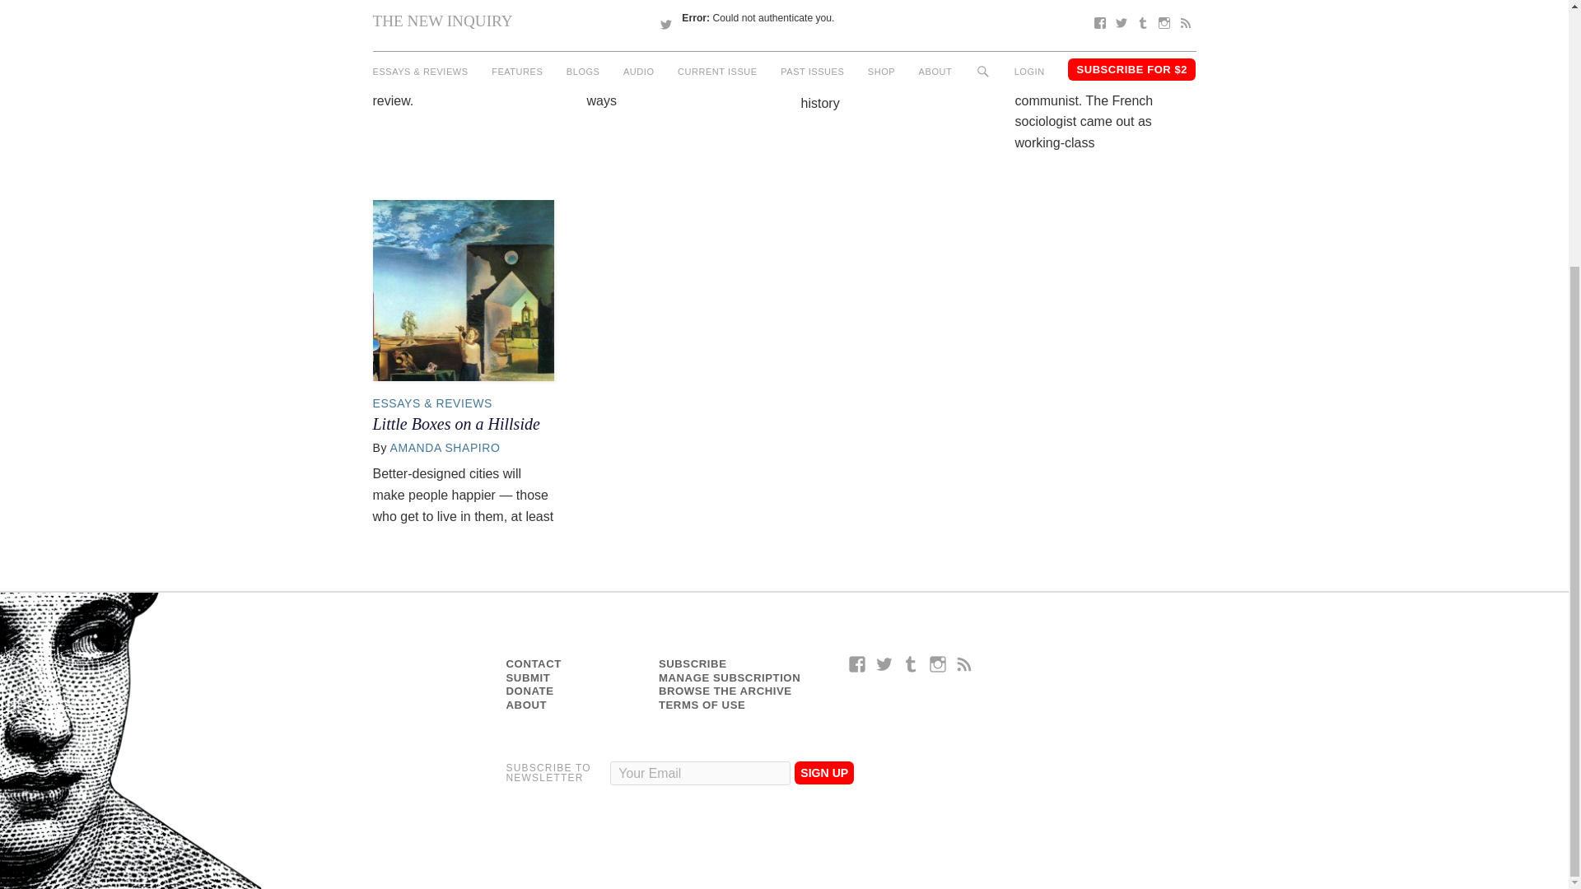  What do you see at coordinates (871, 10) in the screenshot?
I see `Some of This Actually Happened` at bounding box center [871, 10].